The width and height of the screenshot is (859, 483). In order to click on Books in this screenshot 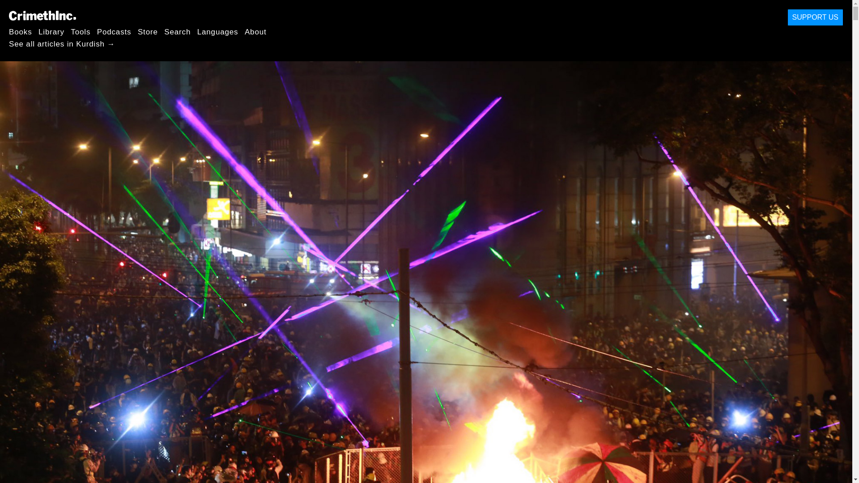, I will do `click(21, 31)`.